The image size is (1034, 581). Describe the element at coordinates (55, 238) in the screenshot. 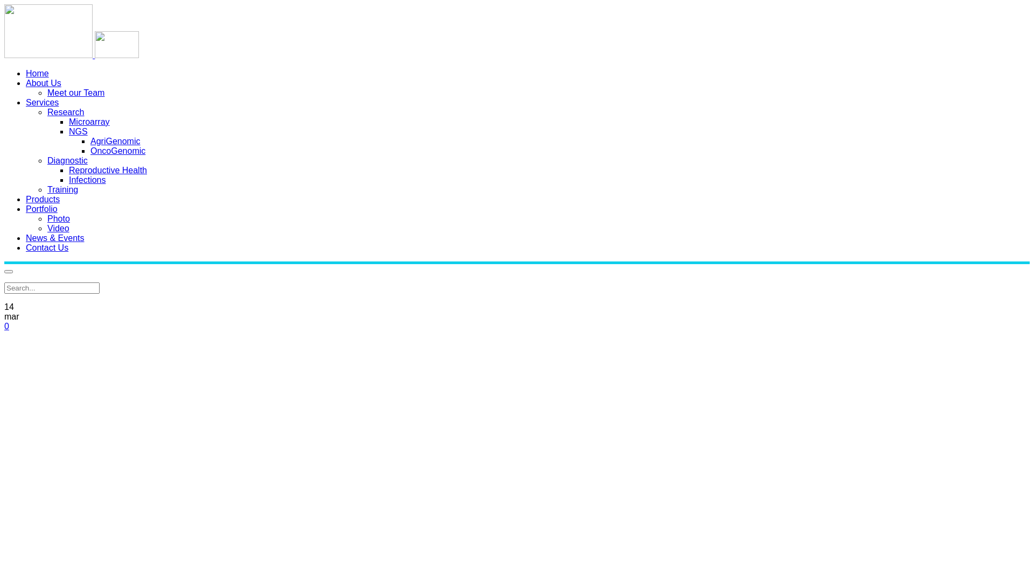

I see `News & Events` at that location.